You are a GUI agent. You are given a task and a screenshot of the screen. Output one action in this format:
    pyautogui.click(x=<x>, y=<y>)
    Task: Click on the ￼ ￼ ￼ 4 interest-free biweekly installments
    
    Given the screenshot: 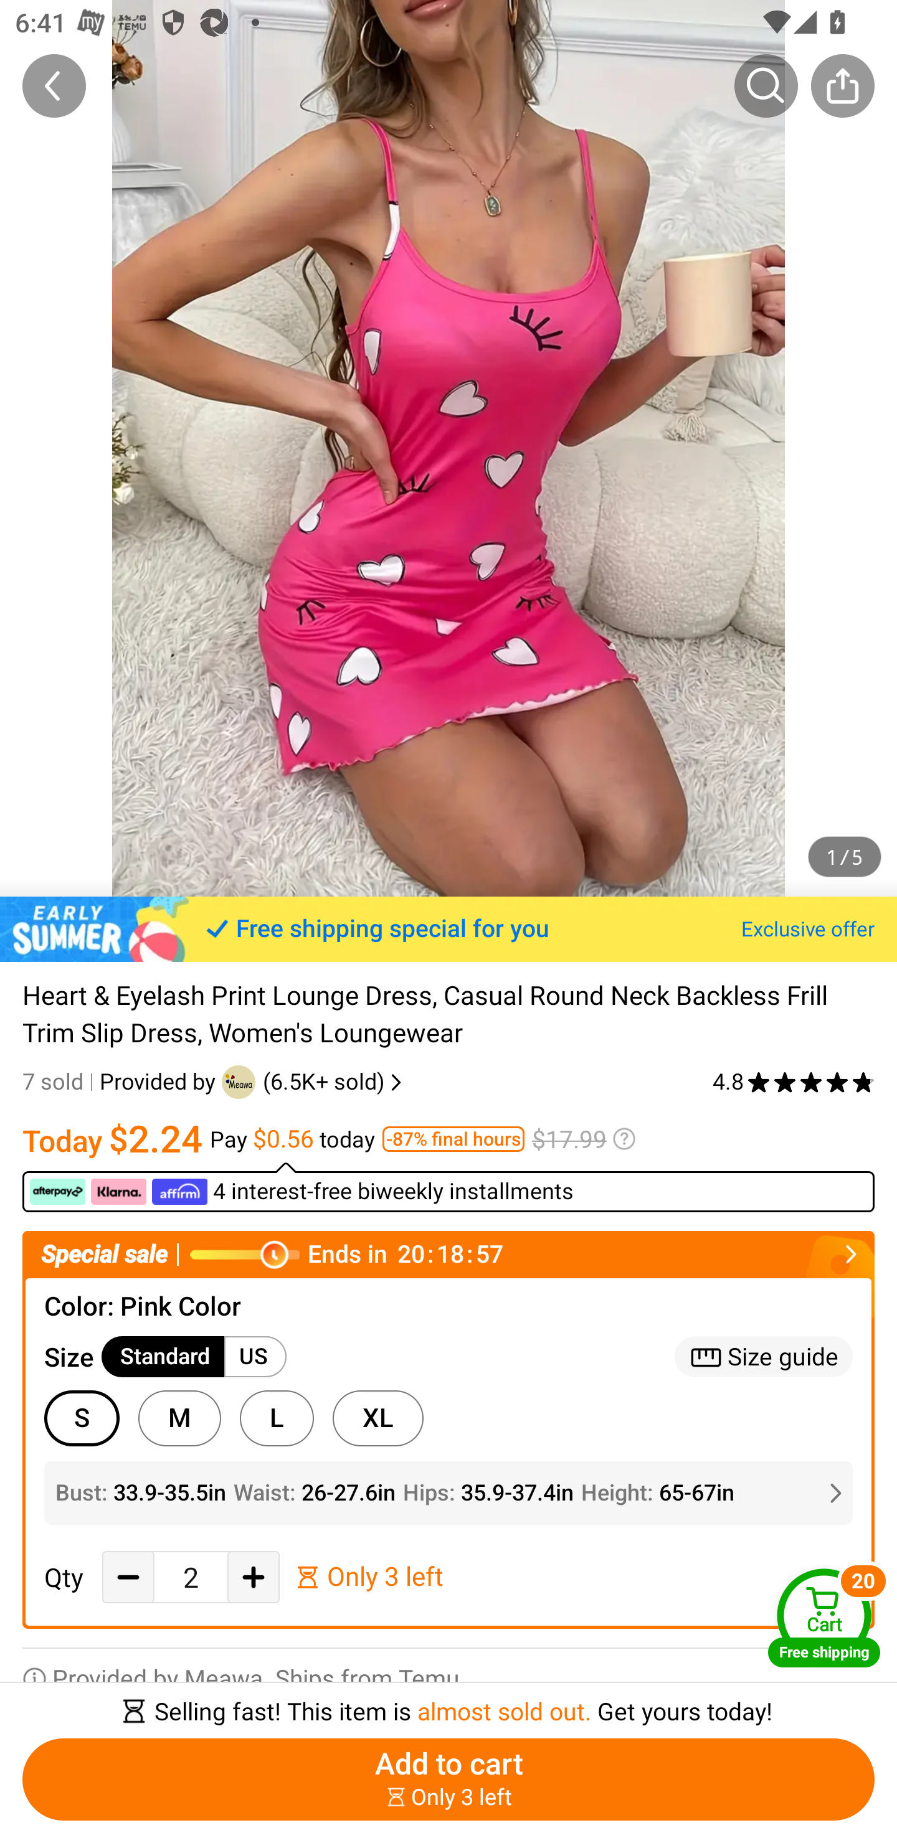 What is the action you would take?
    pyautogui.click(x=448, y=1187)
    